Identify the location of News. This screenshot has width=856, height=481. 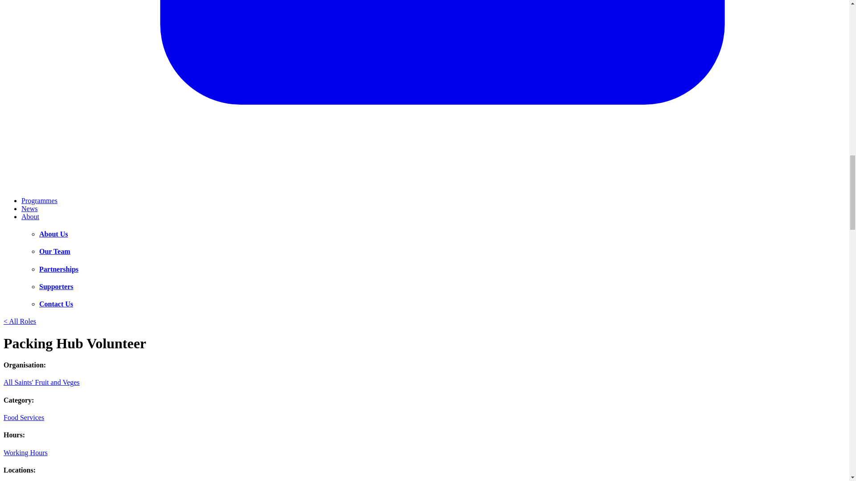
(29, 208).